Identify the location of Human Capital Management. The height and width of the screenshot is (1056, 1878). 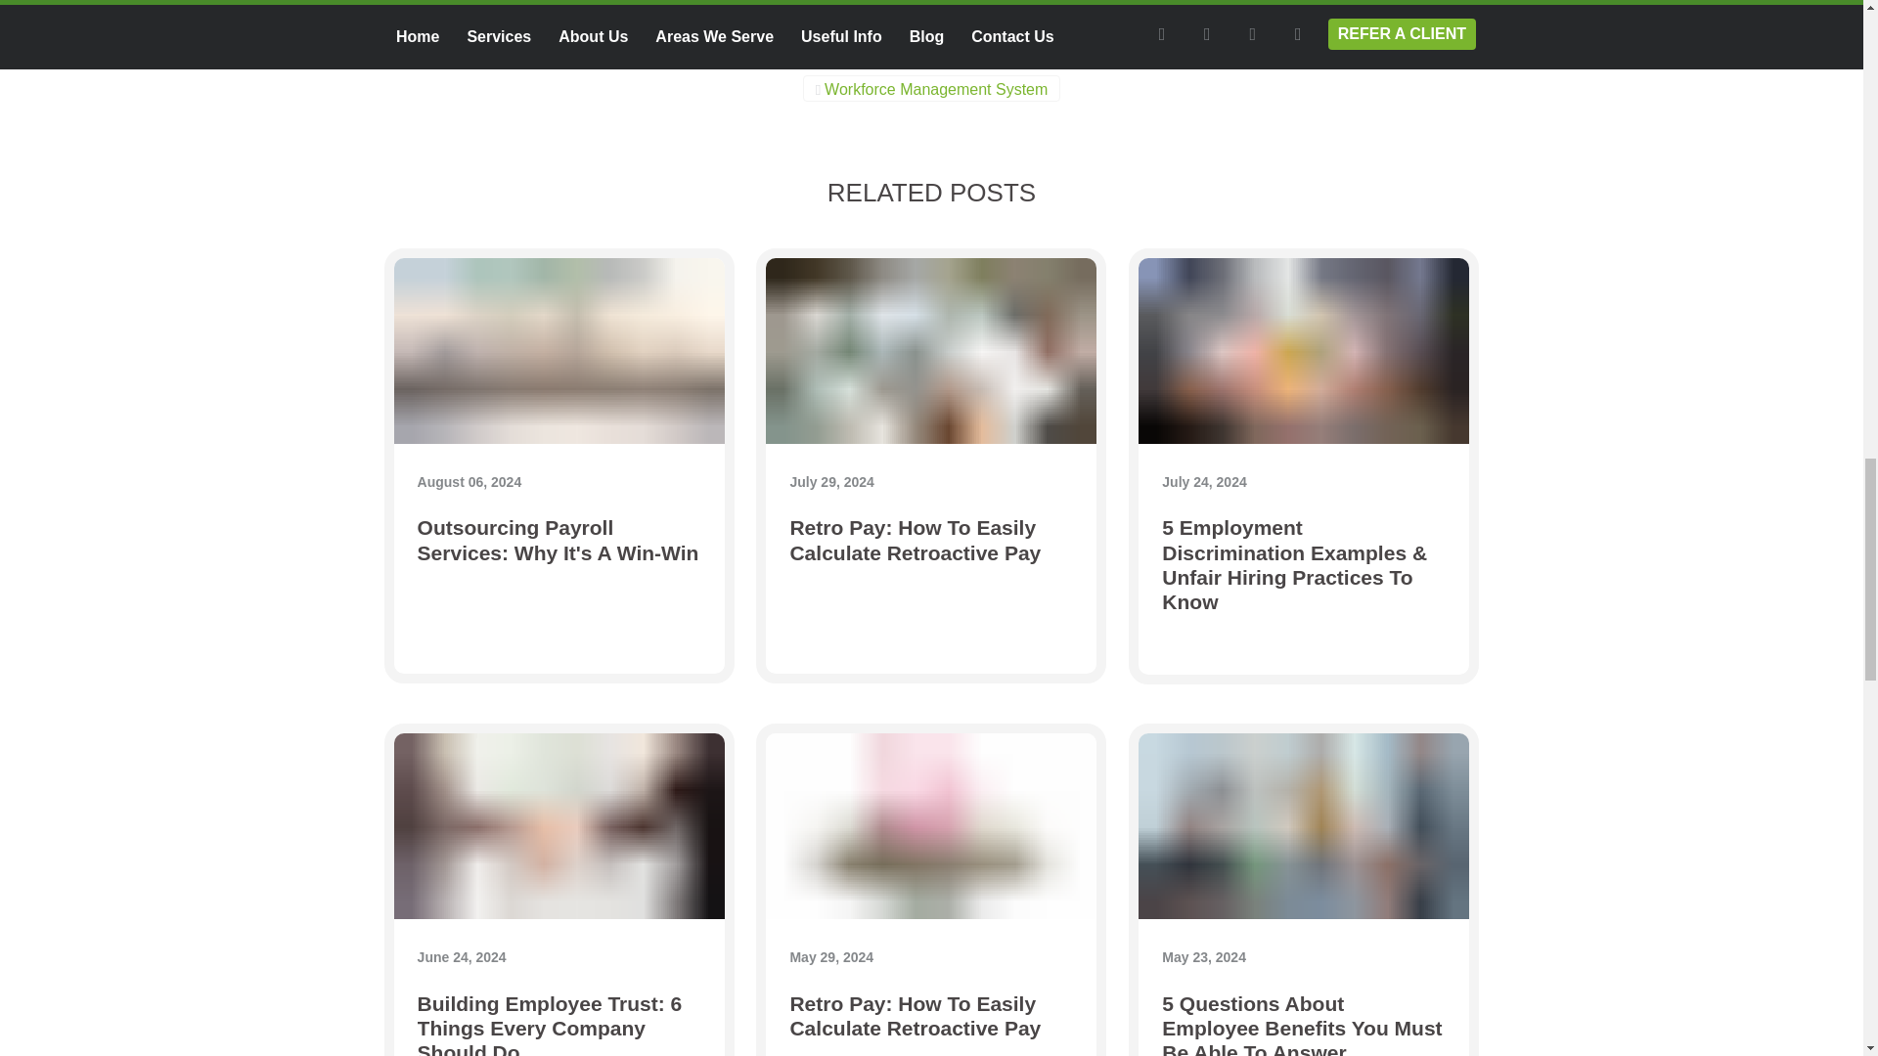
(902, 49).